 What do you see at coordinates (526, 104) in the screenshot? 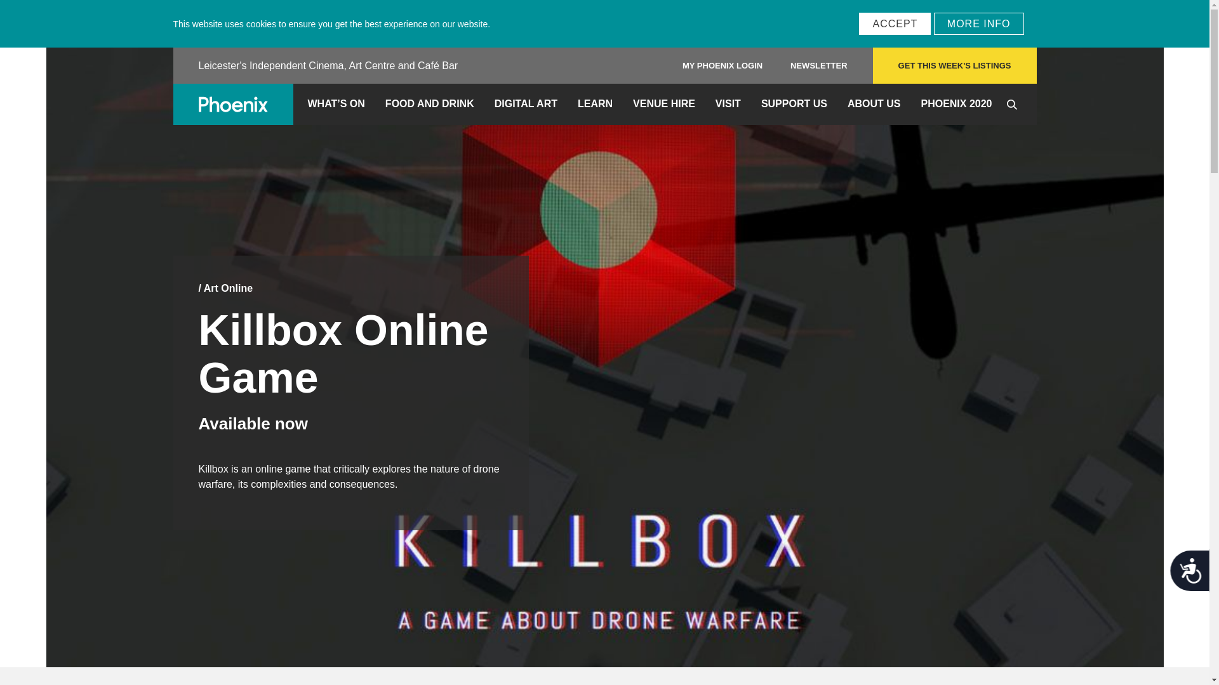
I see `DIGITAL ART` at bounding box center [526, 104].